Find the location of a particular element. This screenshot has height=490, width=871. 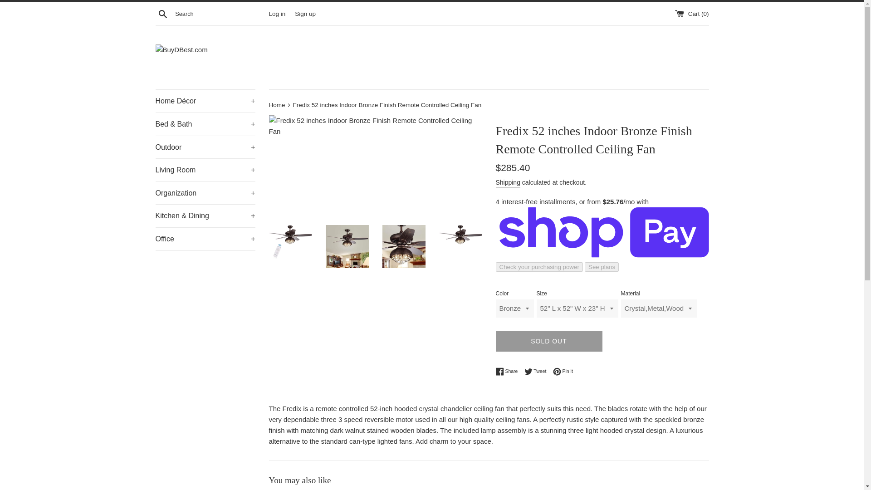

Pin on Pinterest is located at coordinates (563, 372).